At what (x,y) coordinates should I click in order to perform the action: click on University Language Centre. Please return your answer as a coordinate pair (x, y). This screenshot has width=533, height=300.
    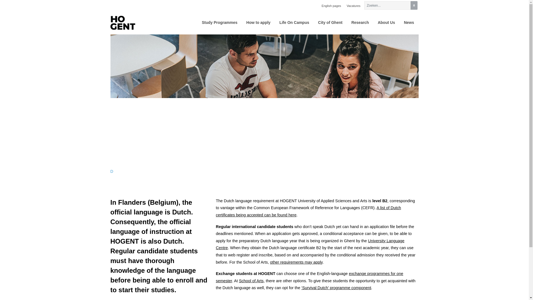
    Looking at the image, I should click on (310, 244).